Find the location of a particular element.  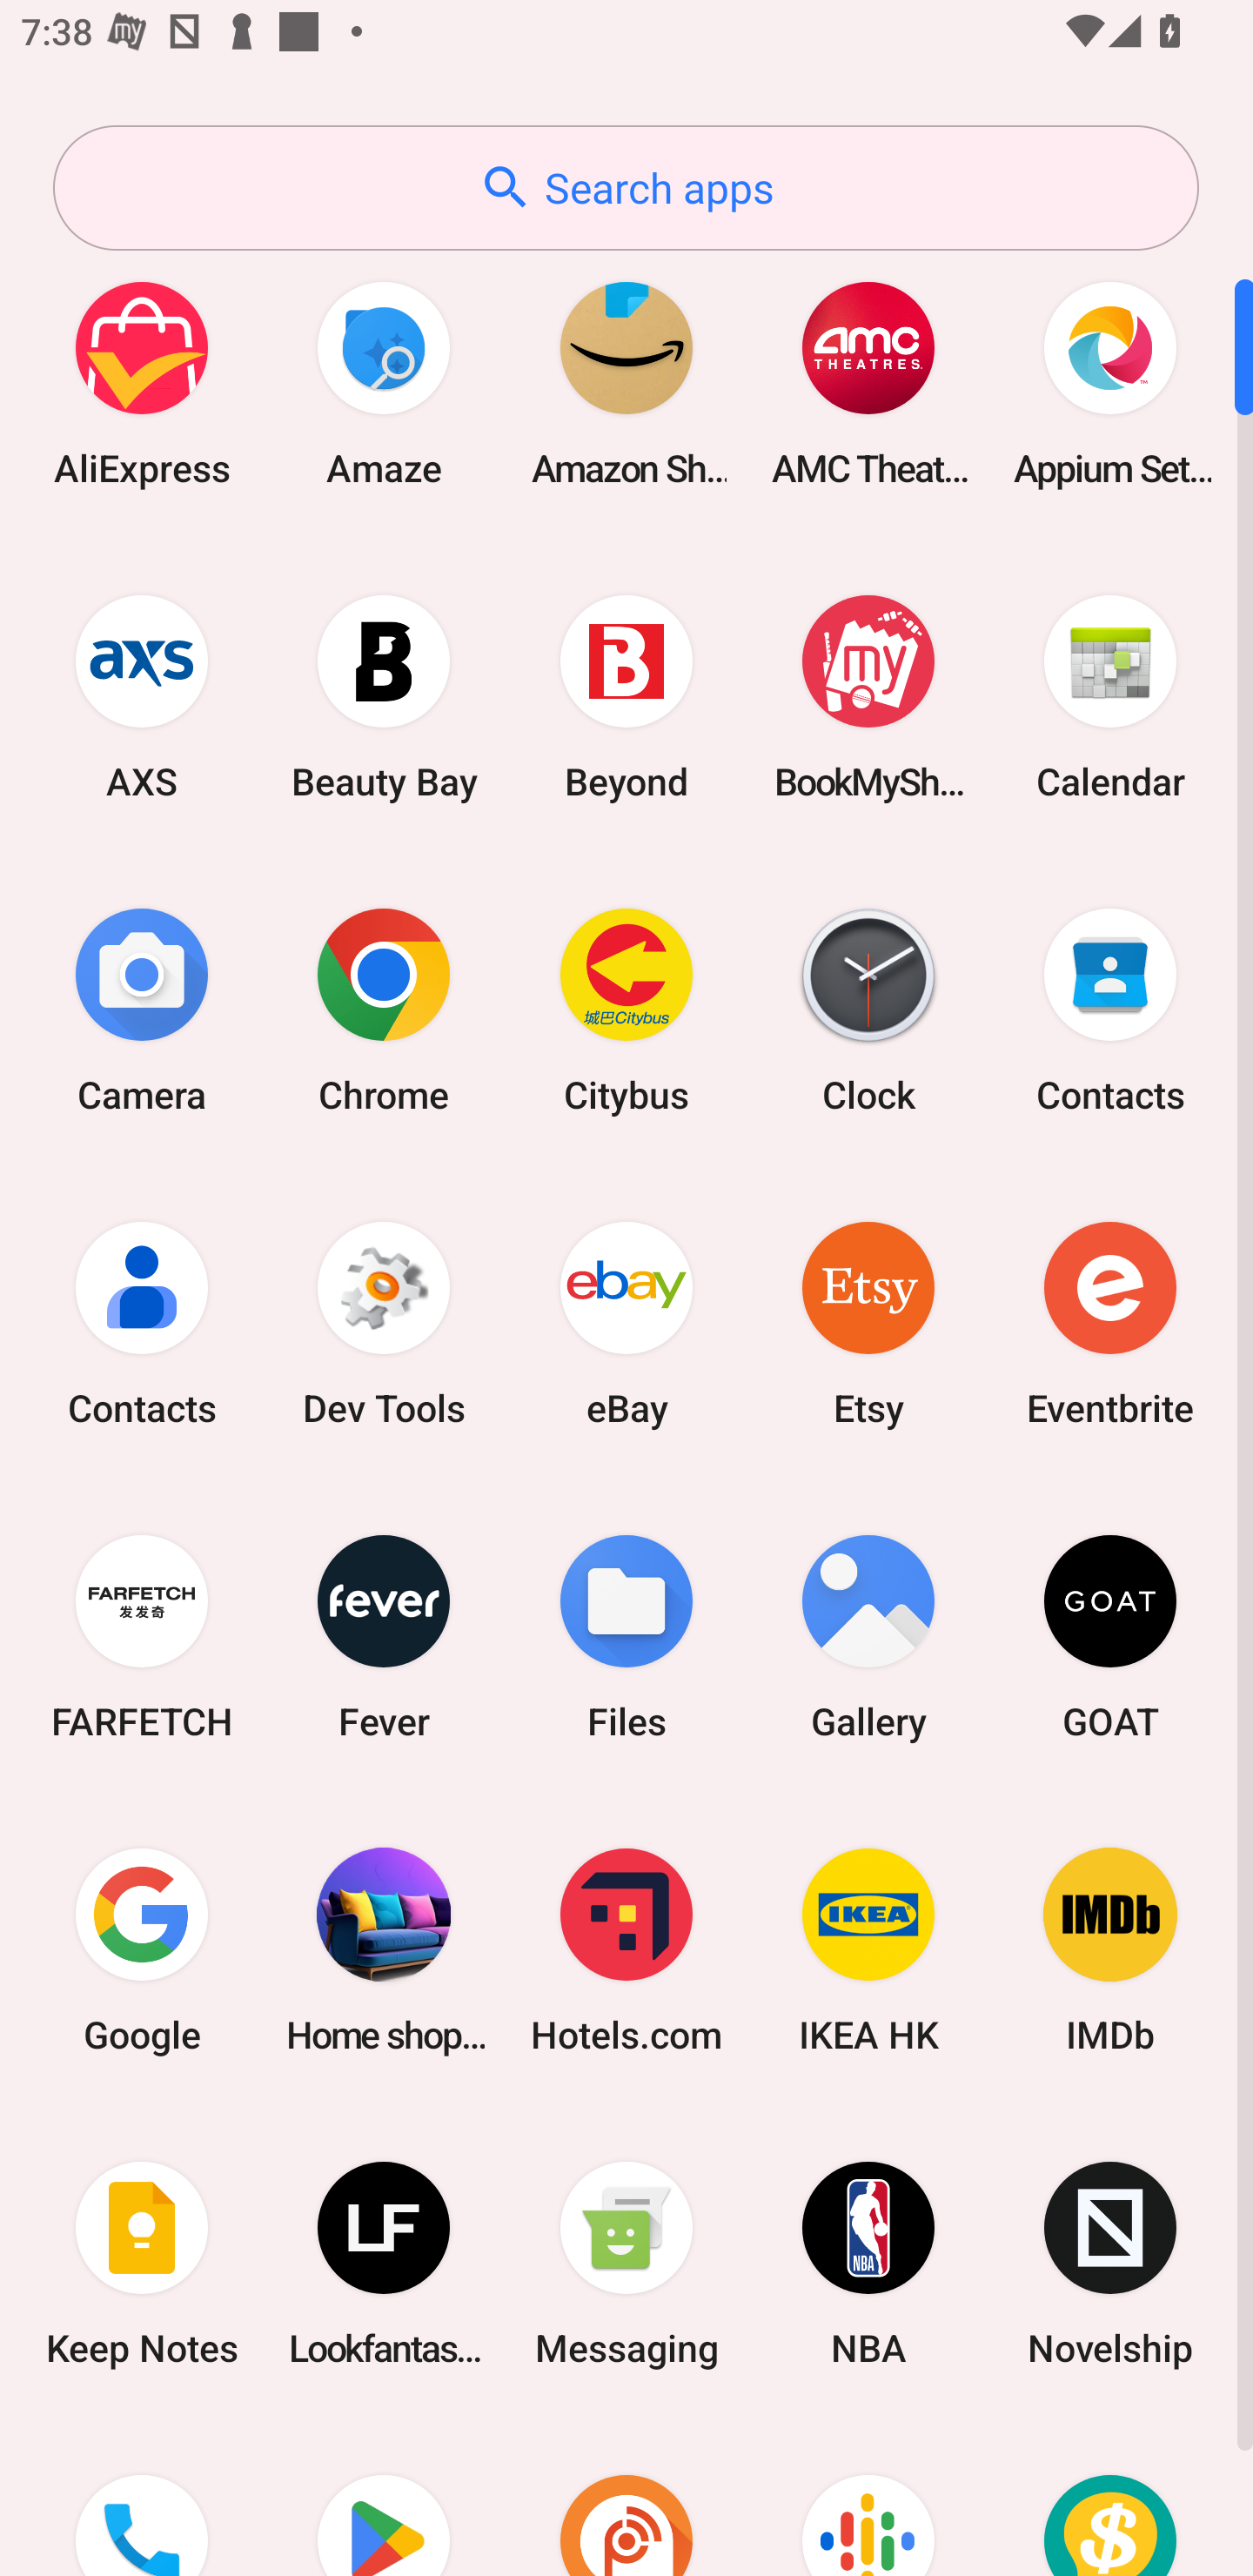

Calendar is located at coordinates (1110, 696).